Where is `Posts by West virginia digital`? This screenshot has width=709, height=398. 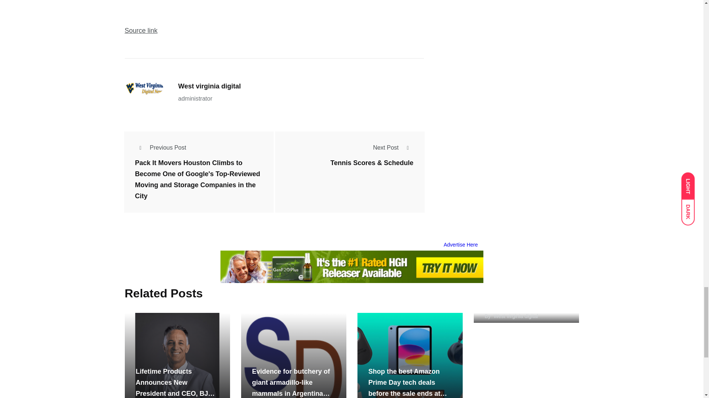 Posts by West virginia digital is located at coordinates (516, 316).